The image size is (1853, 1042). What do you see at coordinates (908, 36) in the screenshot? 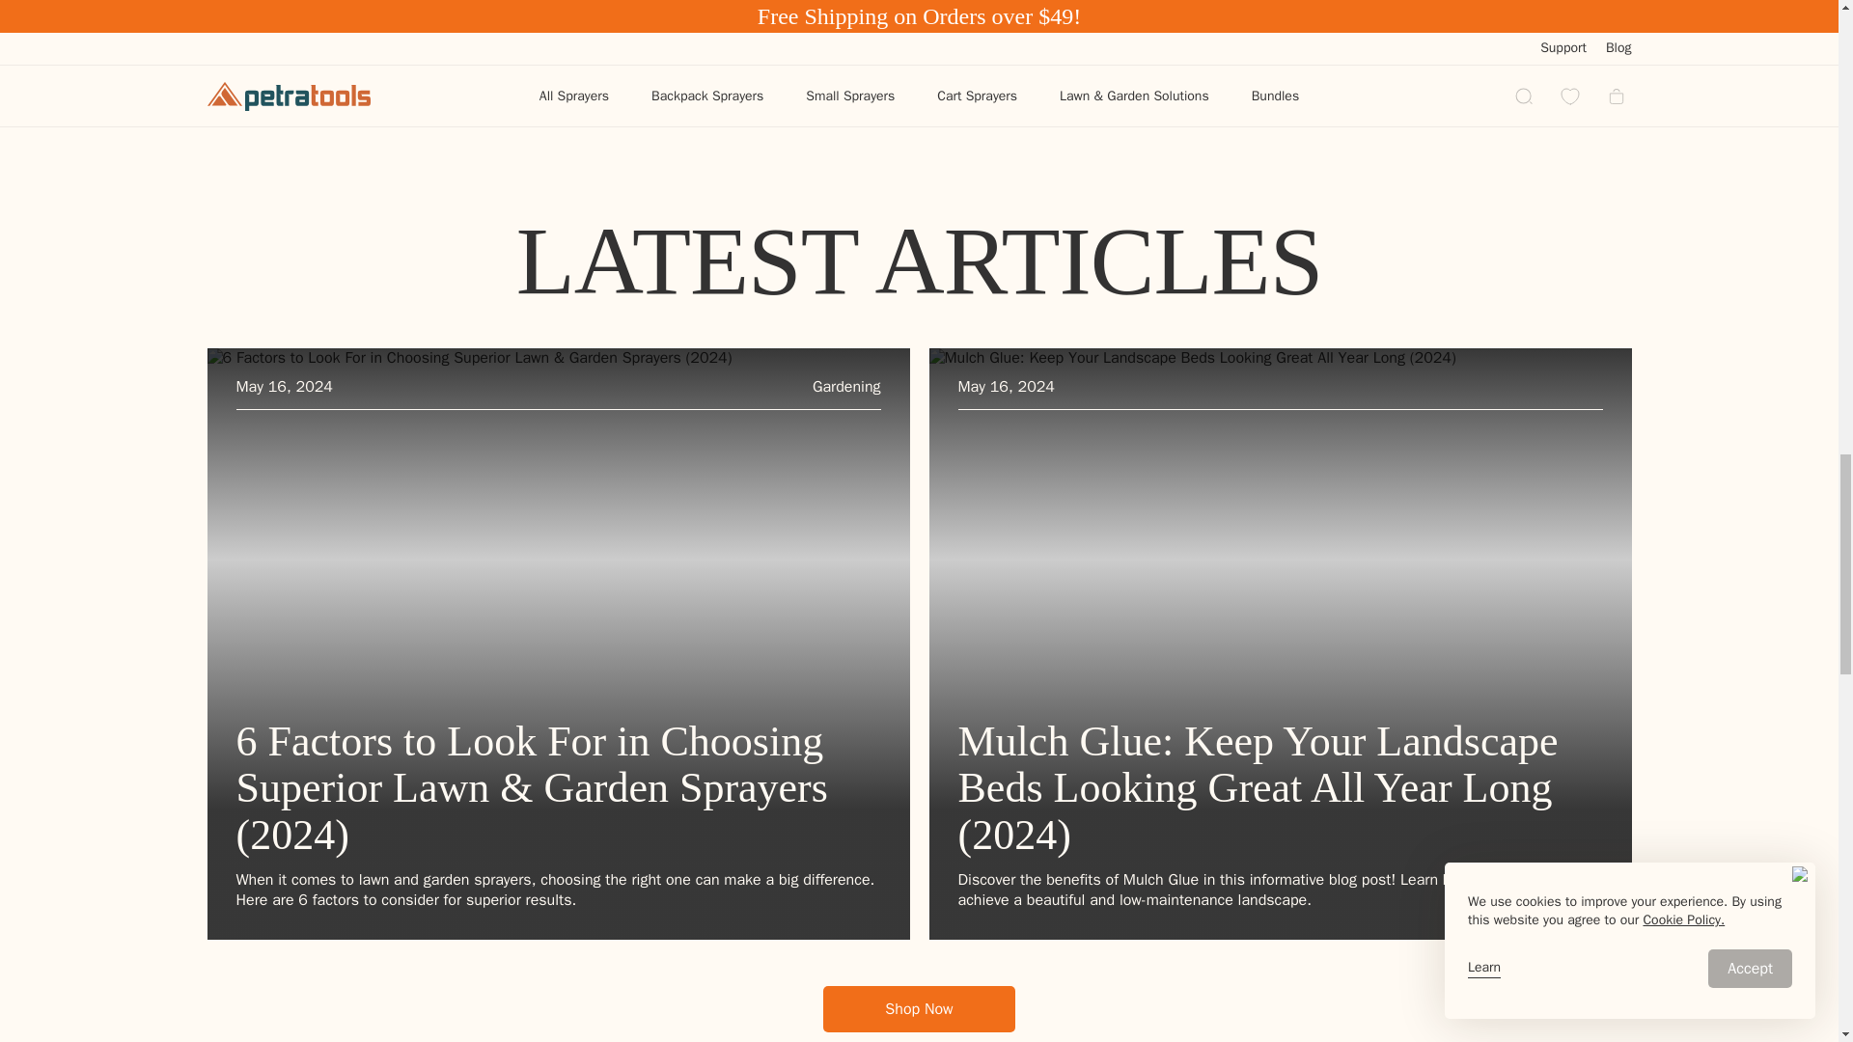
I see `2` at bounding box center [908, 36].